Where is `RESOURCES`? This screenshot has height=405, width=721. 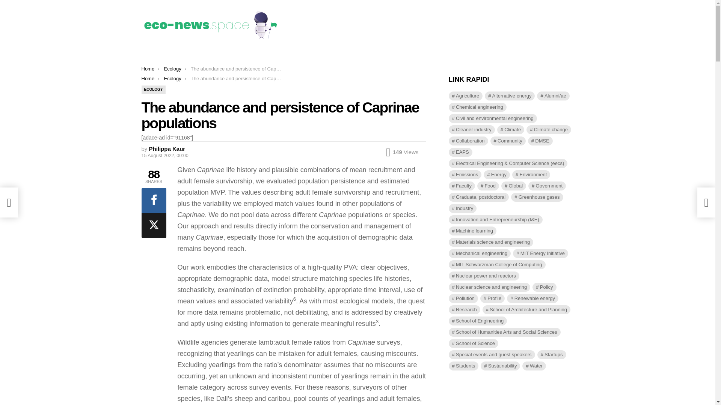 RESOURCES is located at coordinates (297, 54).